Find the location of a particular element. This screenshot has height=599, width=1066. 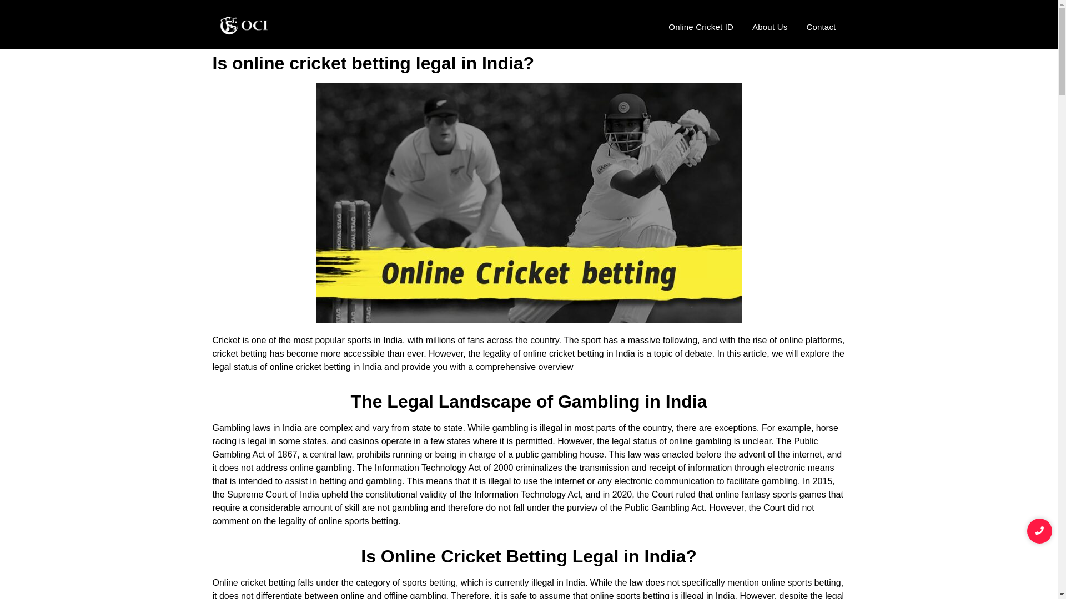

Contact is located at coordinates (821, 27).